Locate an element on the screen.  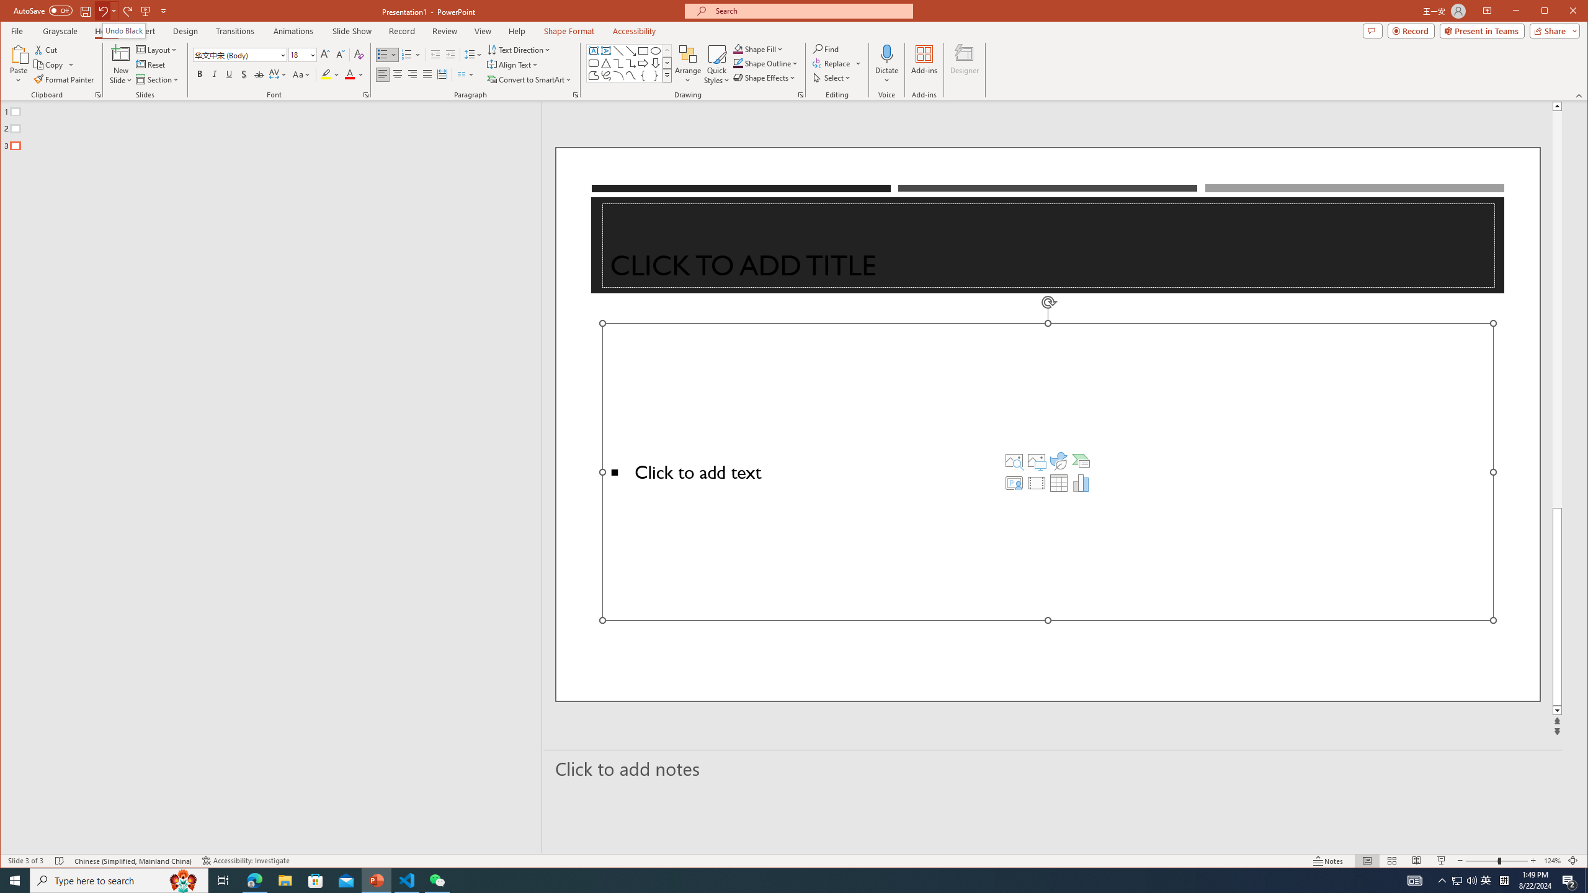
Notes  is located at coordinates (1328, 861).